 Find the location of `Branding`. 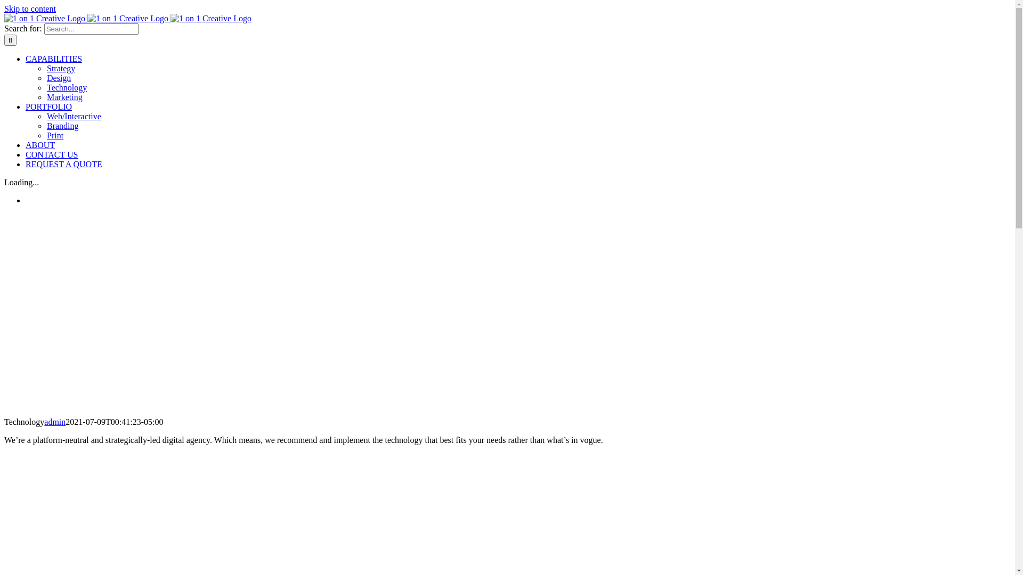

Branding is located at coordinates (63, 126).